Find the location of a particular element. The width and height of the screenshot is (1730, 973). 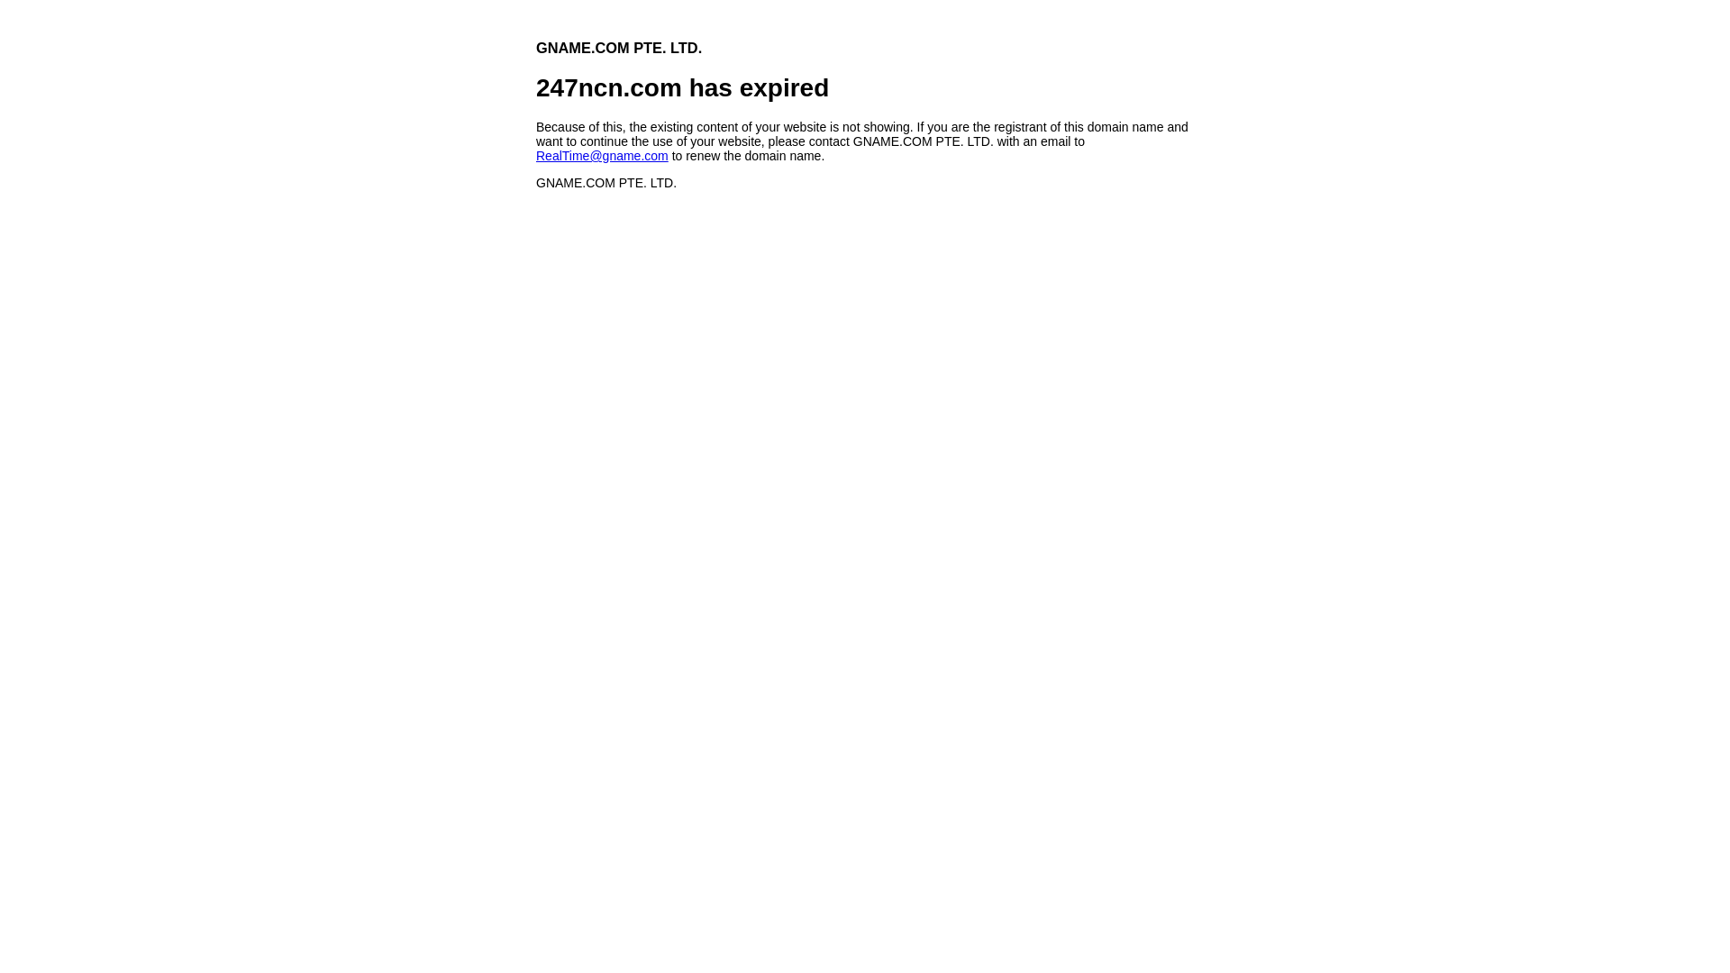

RealTime@gname.com is located at coordinates (602, 156).